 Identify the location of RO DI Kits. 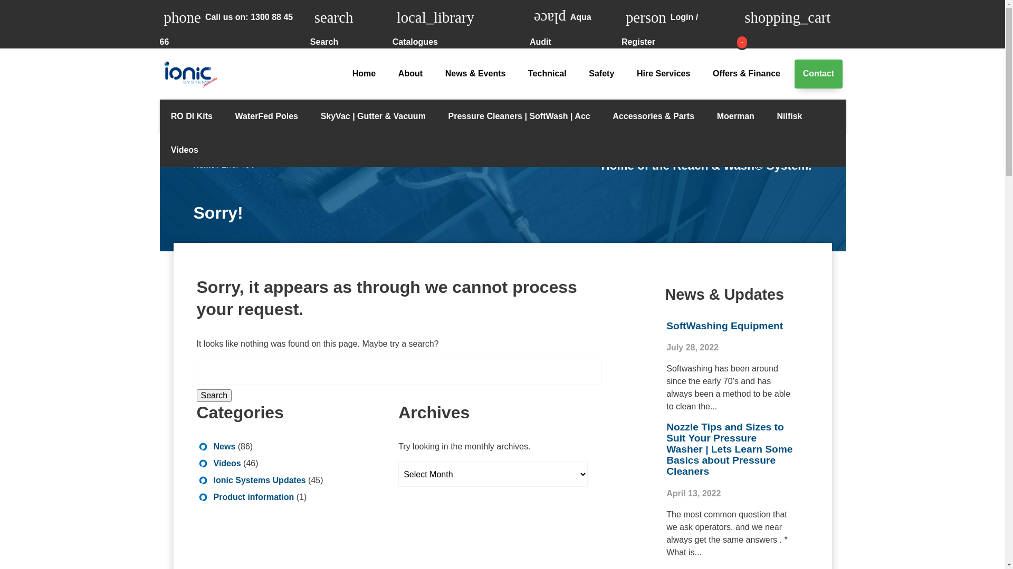
(192, 116).